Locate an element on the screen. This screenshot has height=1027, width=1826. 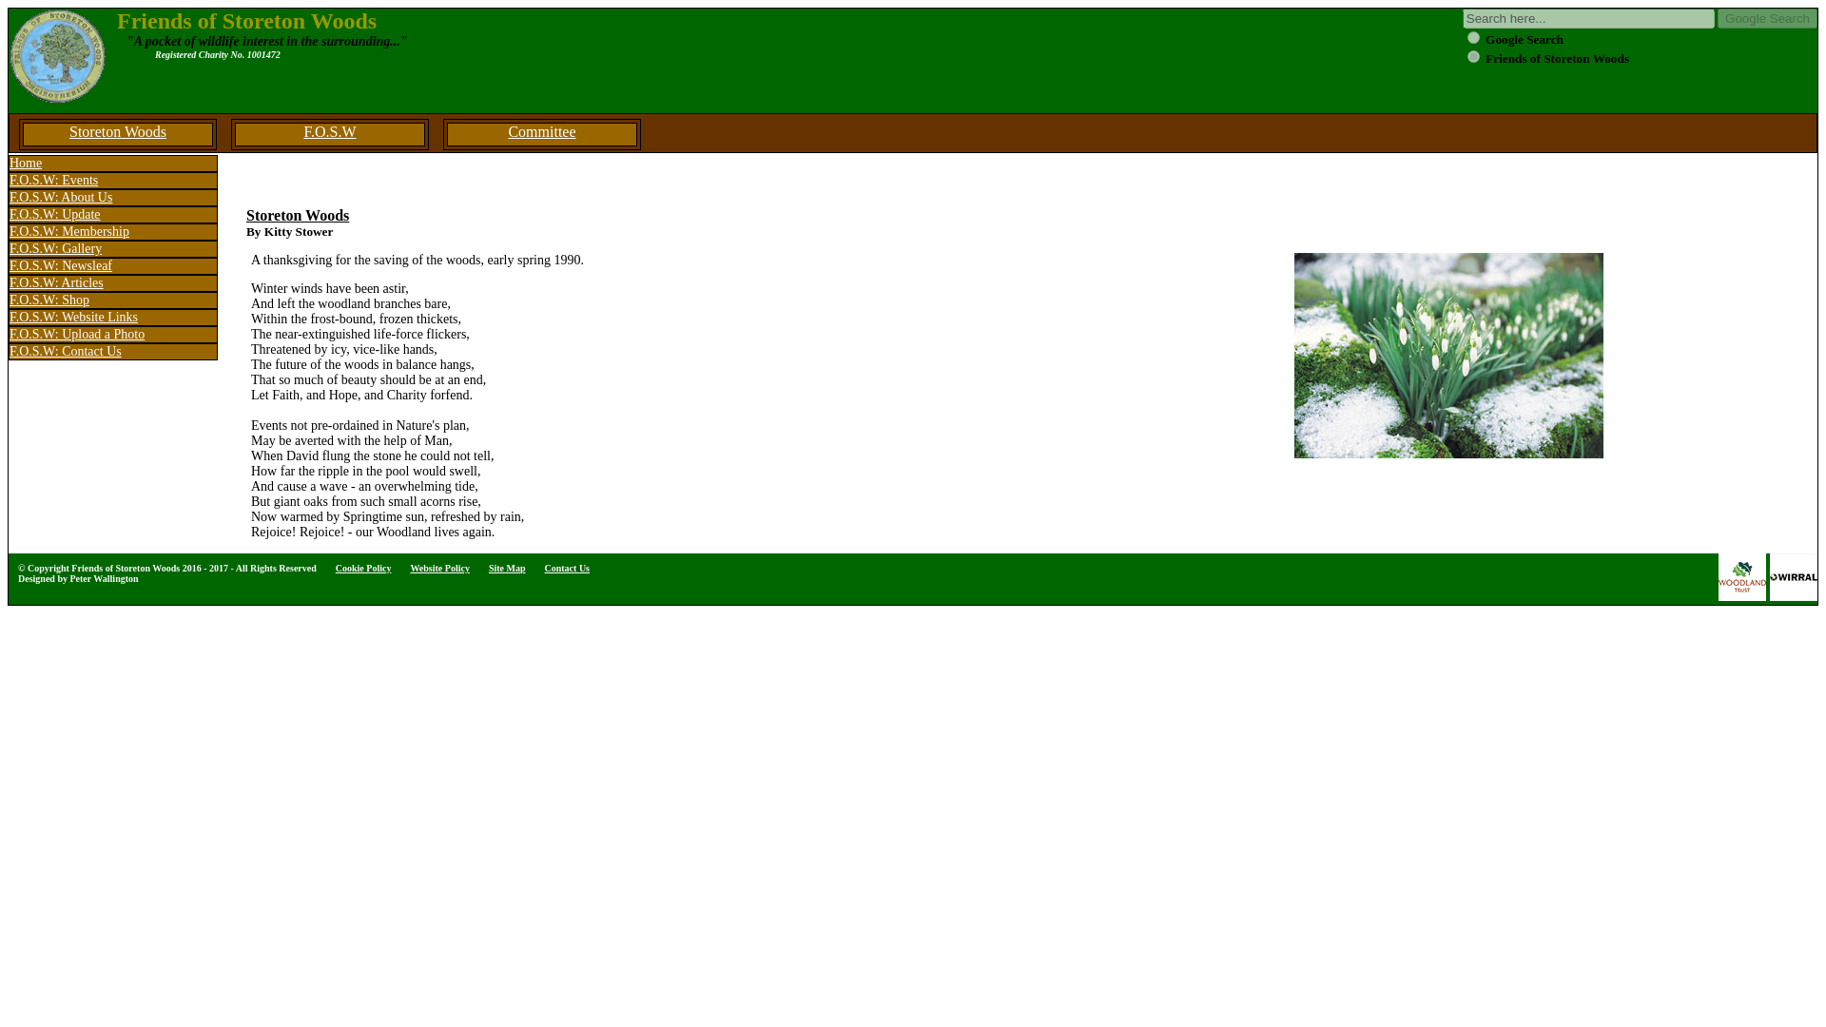
Site Map is located at coordinates (507, 567).